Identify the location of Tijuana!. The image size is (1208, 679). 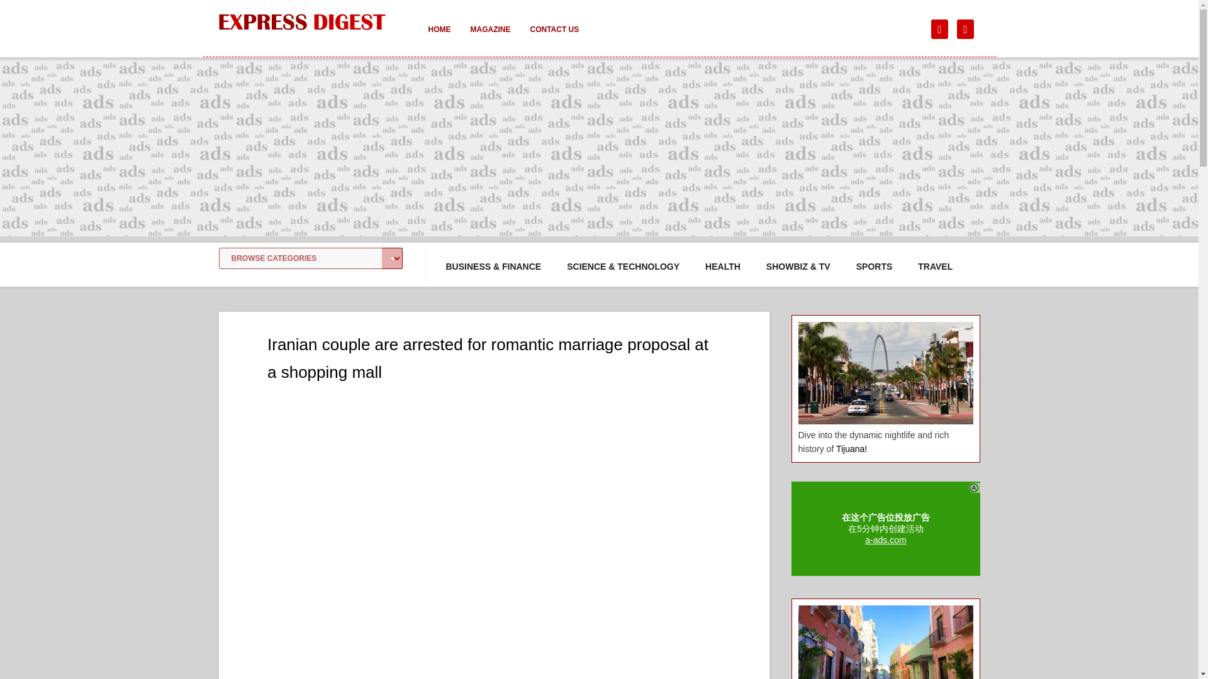
(851, 449).